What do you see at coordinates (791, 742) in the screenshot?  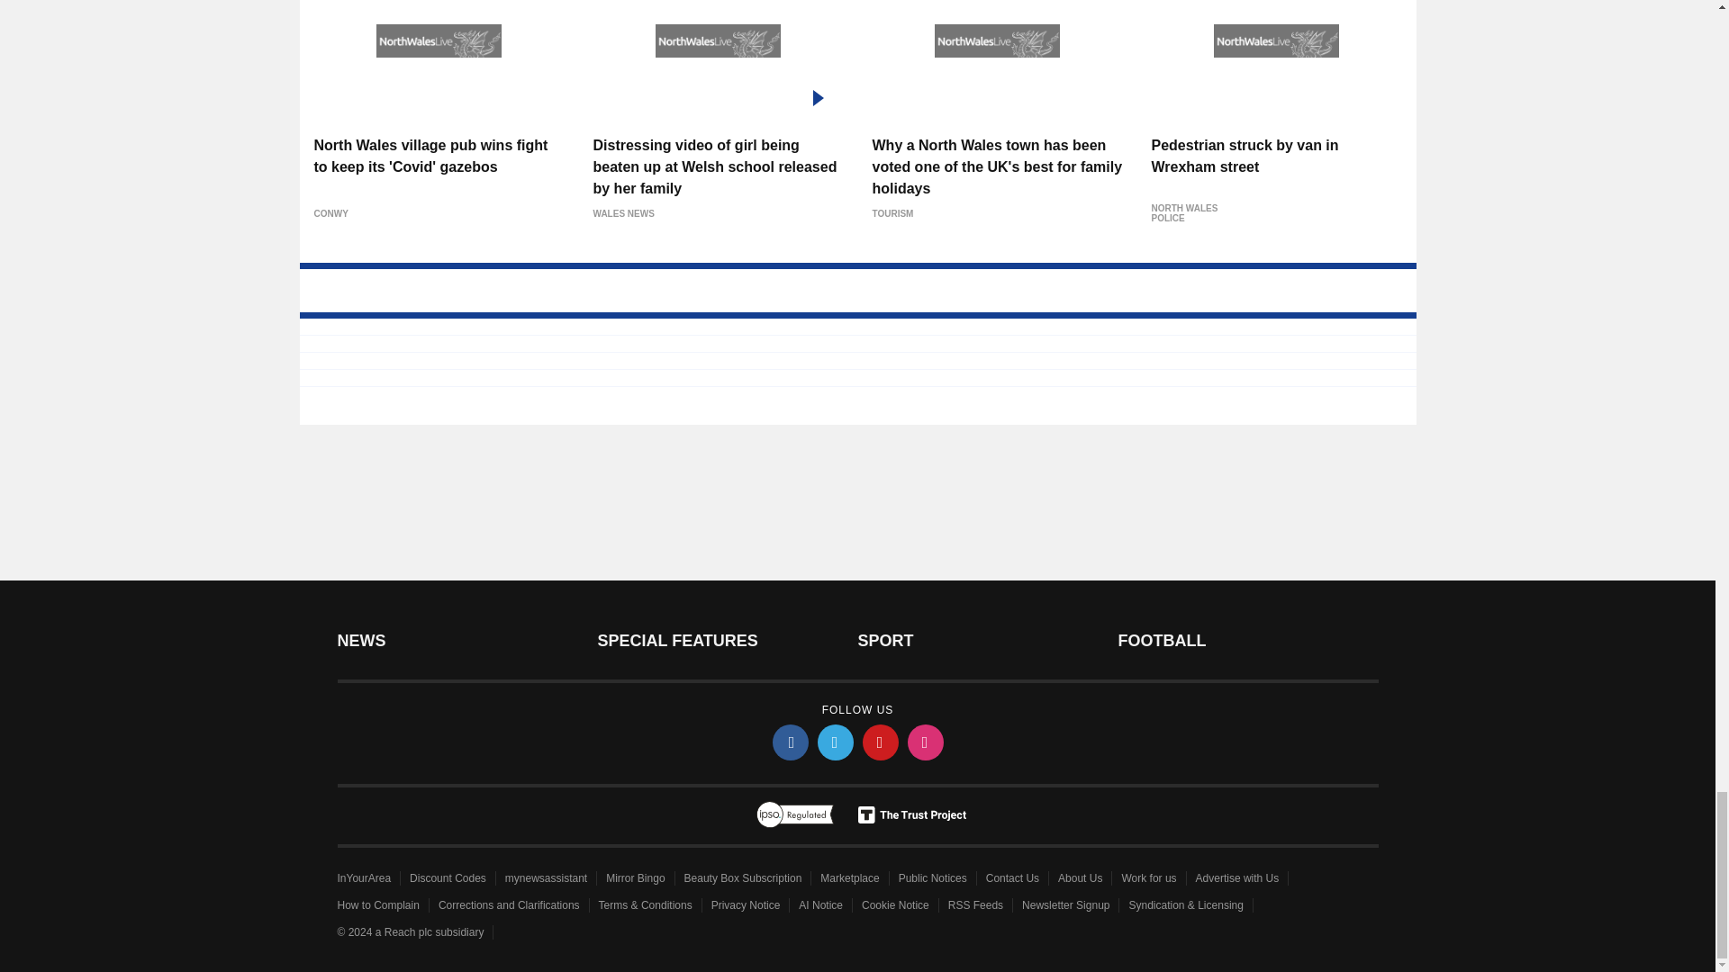 I see `facebook` at bounding box center [791, 742].